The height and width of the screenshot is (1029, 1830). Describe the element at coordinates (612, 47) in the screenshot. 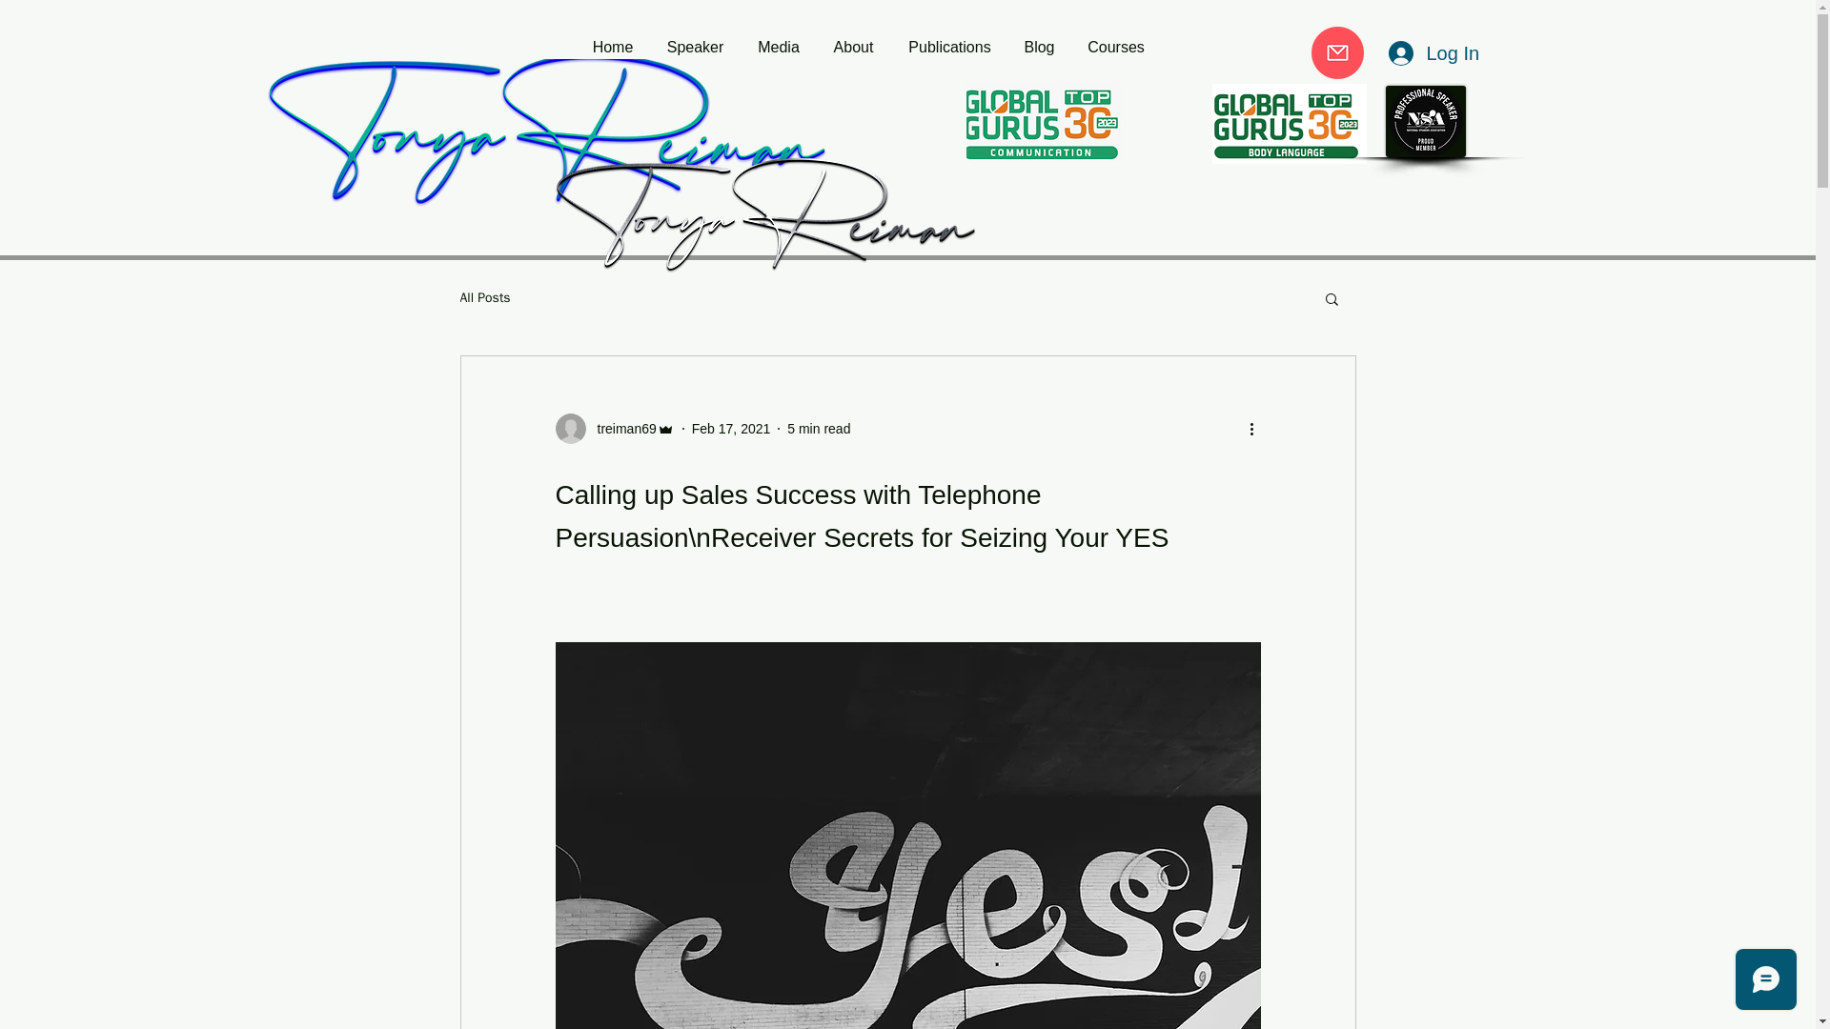

I see `Home` at that location.